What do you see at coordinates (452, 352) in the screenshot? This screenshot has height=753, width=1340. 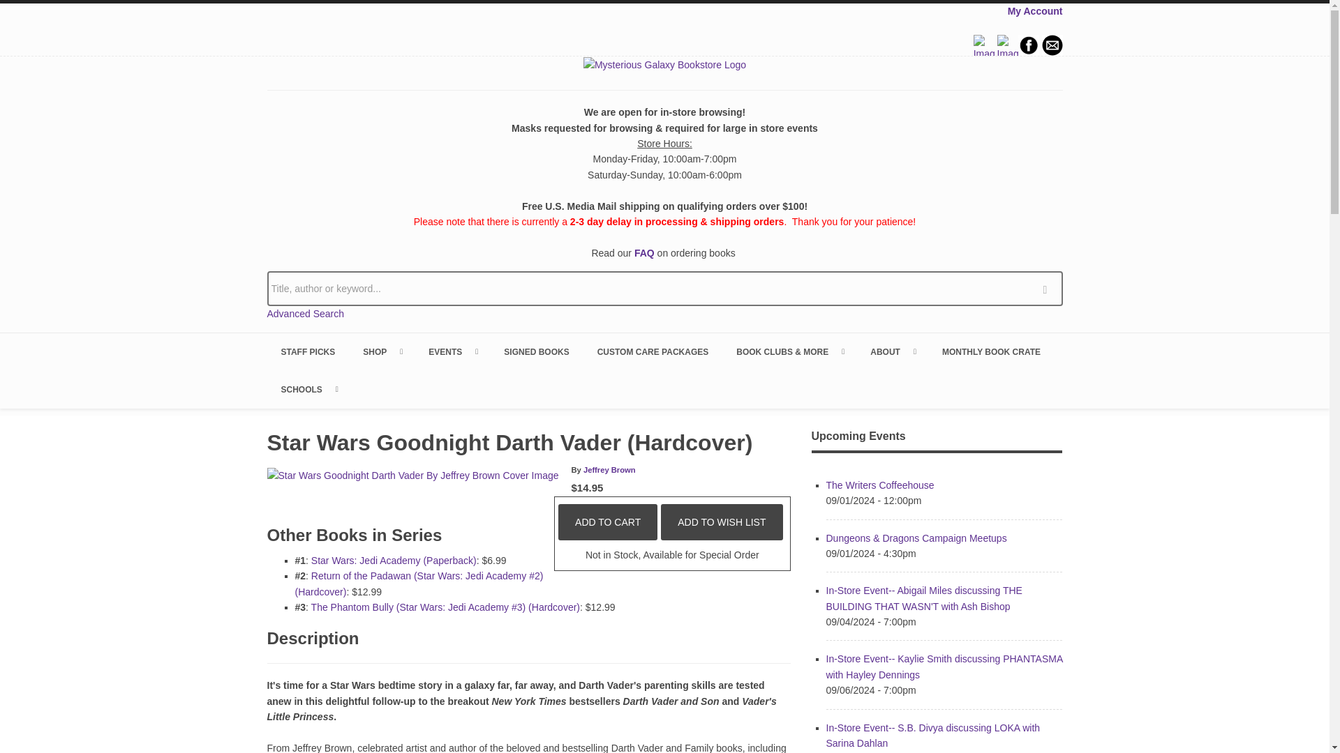 I see `EVENTS` at bounding box center [452, 352].